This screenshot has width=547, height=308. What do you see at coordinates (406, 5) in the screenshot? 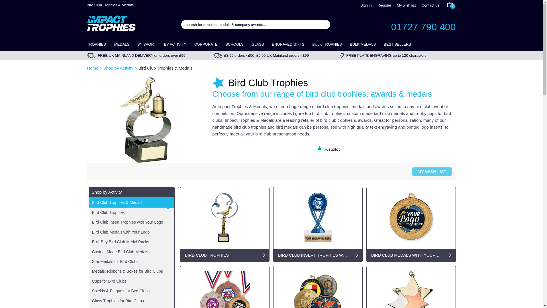
I see `My wish list` at bounding box center [406, 5].